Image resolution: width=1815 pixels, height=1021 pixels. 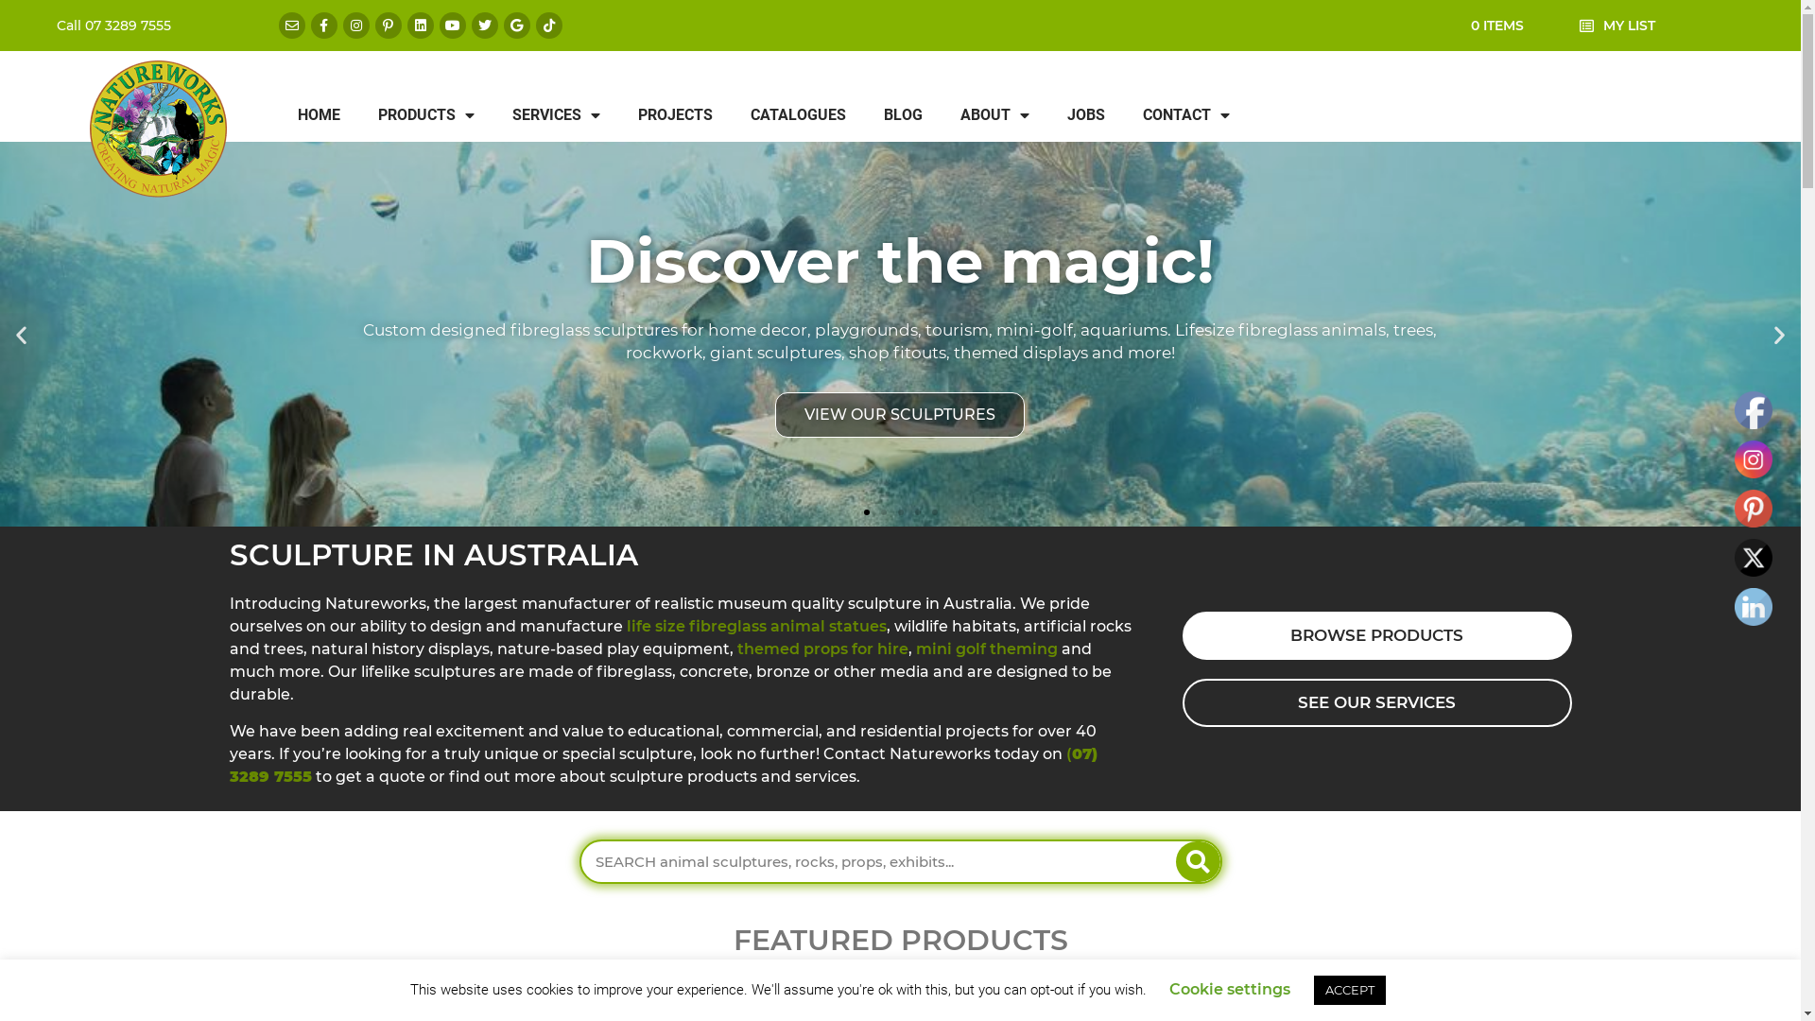 I want to click on HOME, so click(x=320, y=115).